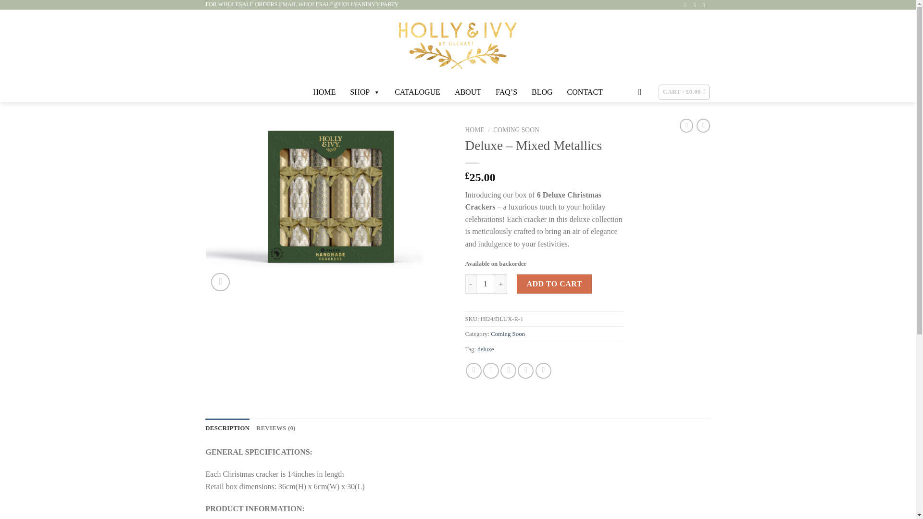 Image resolution: width=923 pixels, height=519 pixels. I want to click on Share on LinkedIn, so click(543, 371).